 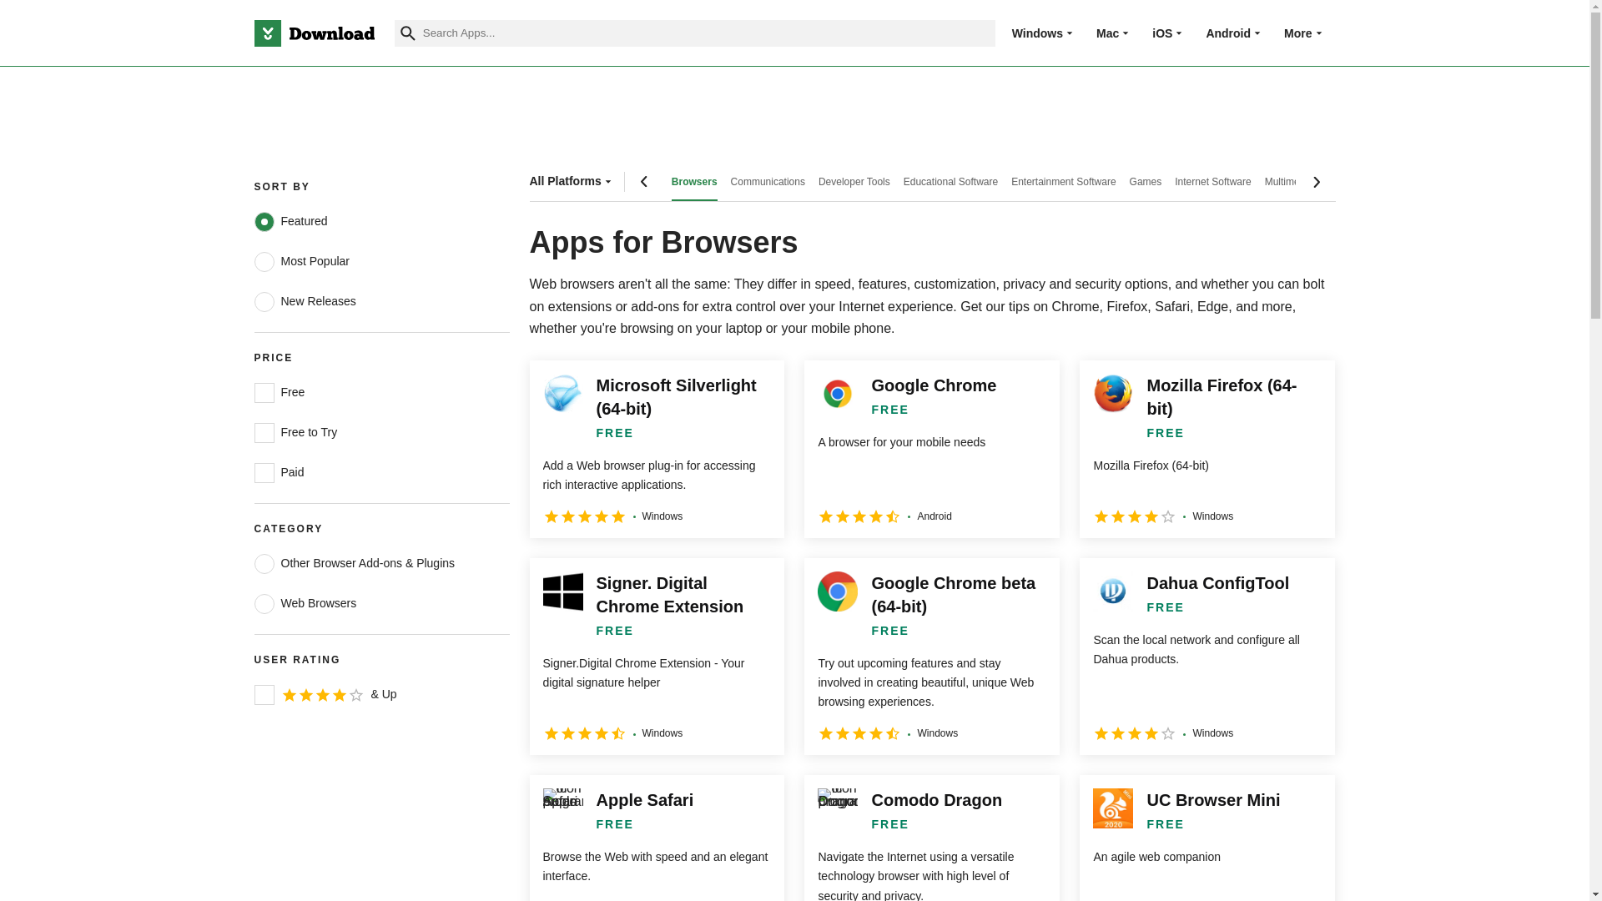 I want to click on 4up, so click(x=264, y=694).